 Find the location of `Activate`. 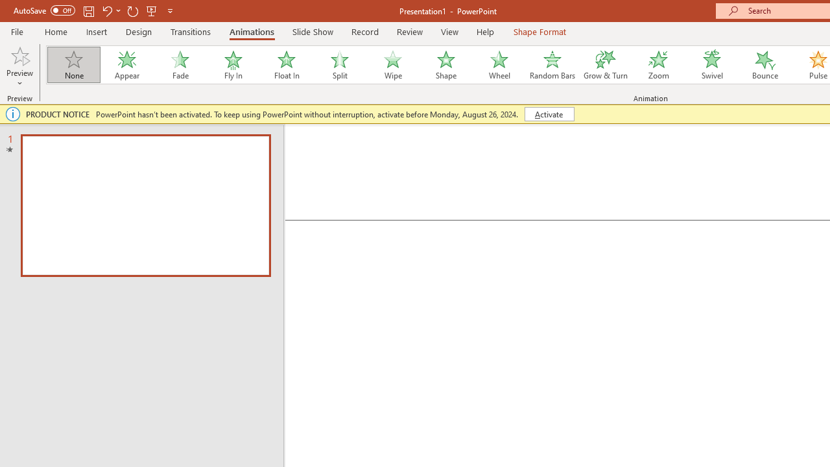

Activate is located at coordinates (549, 114).